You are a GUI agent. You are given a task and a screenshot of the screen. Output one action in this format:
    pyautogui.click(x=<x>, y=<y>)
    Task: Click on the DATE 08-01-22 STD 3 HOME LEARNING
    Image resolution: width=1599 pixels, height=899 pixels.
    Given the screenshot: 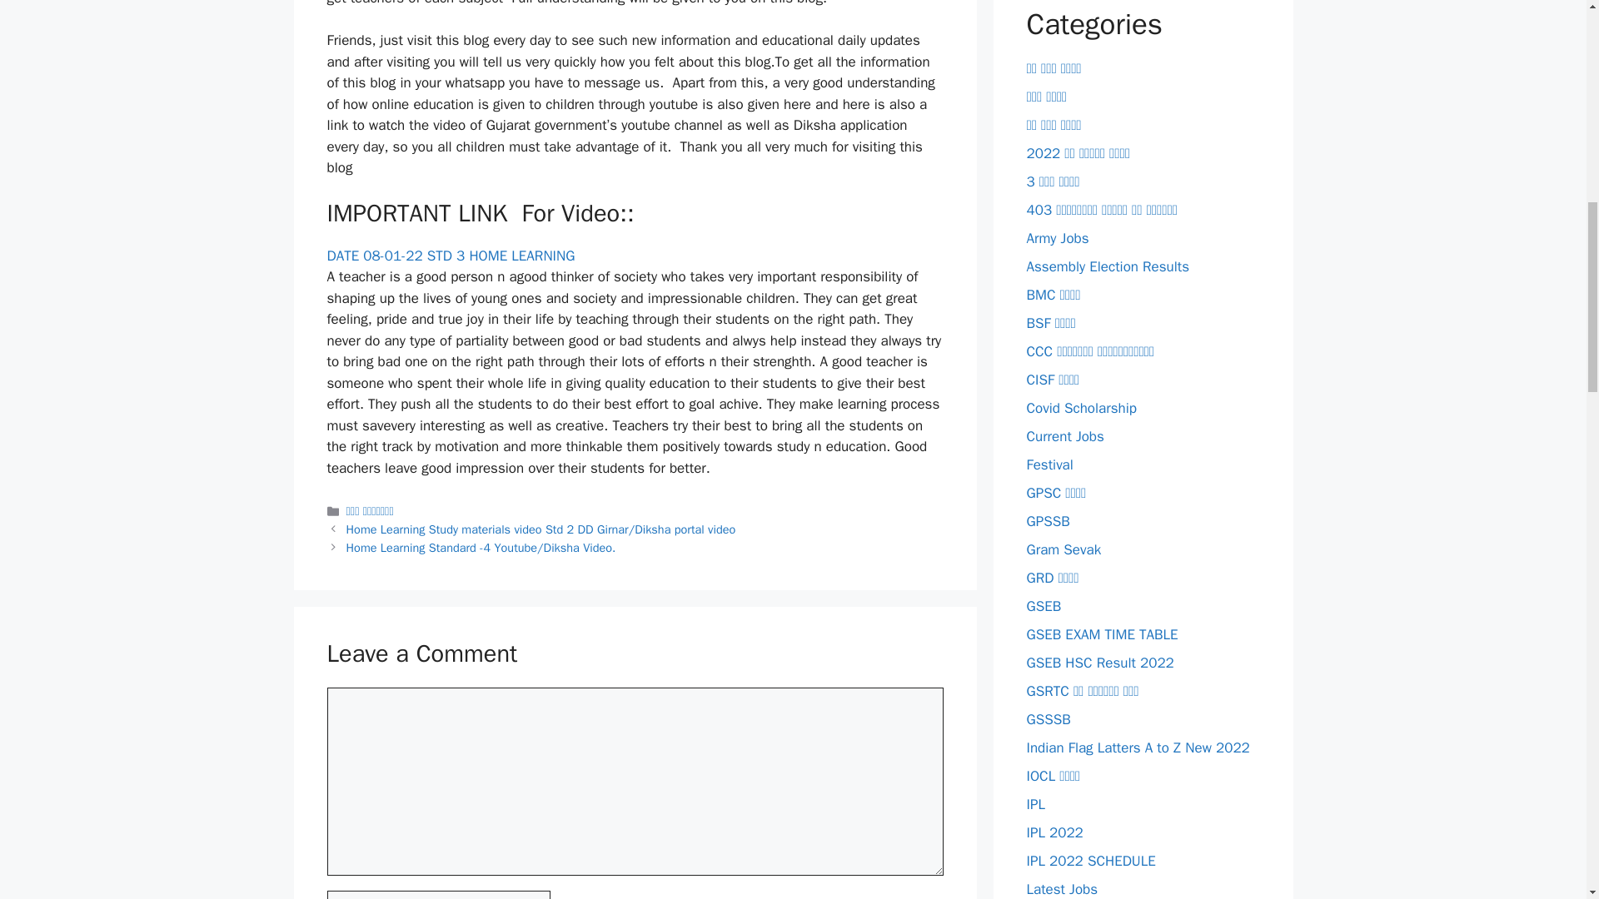 What is the action you would take?
    pyautogui.click(x=450, y=256)
    